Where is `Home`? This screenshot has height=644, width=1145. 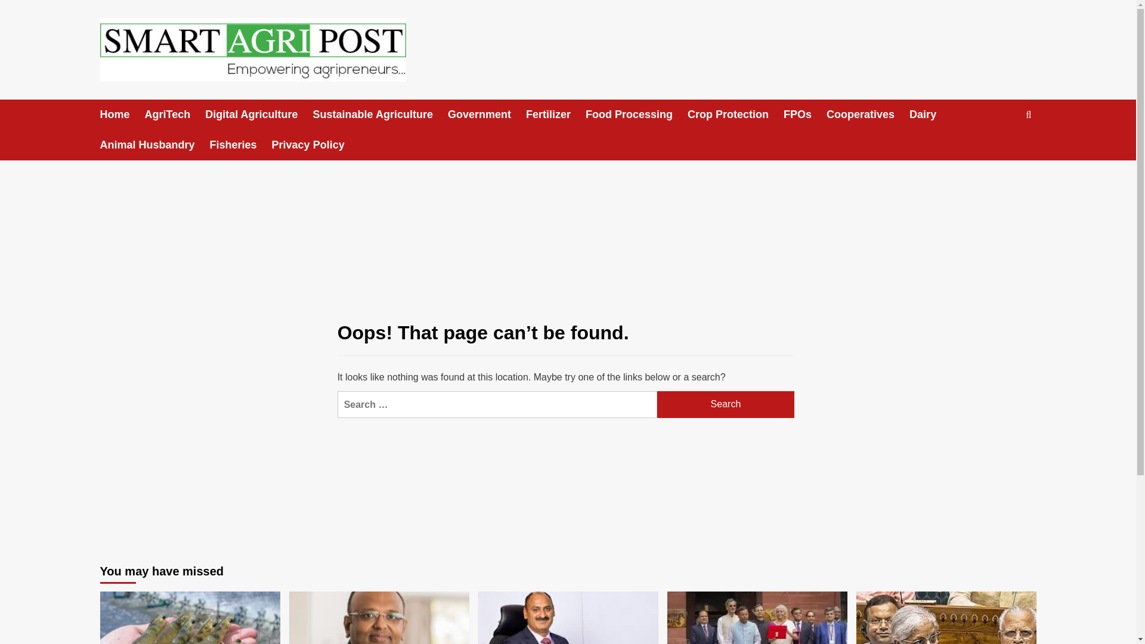
Home is located at coordinates (123, 114).